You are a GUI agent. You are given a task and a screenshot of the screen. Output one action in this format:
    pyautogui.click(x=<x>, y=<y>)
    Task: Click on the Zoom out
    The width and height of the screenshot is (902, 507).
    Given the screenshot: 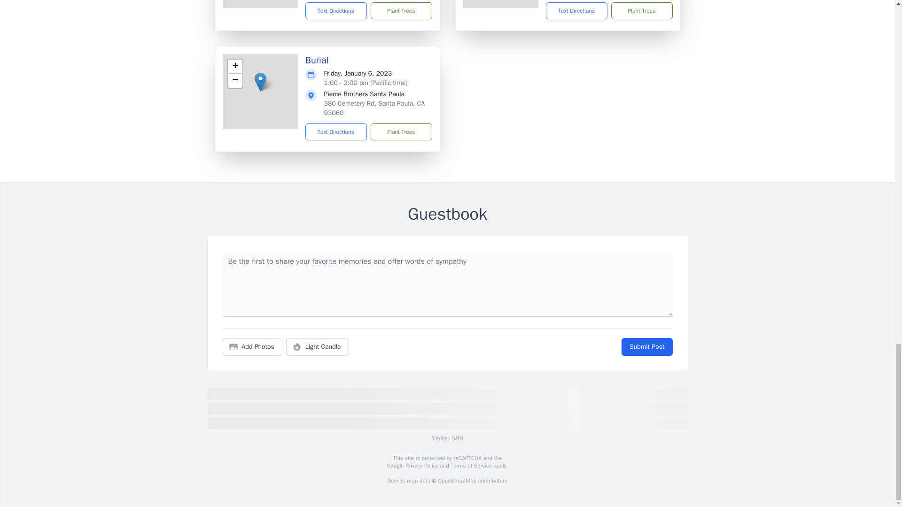 What is the action you would take?
    pyautogui.click(x=235, y=80)
    